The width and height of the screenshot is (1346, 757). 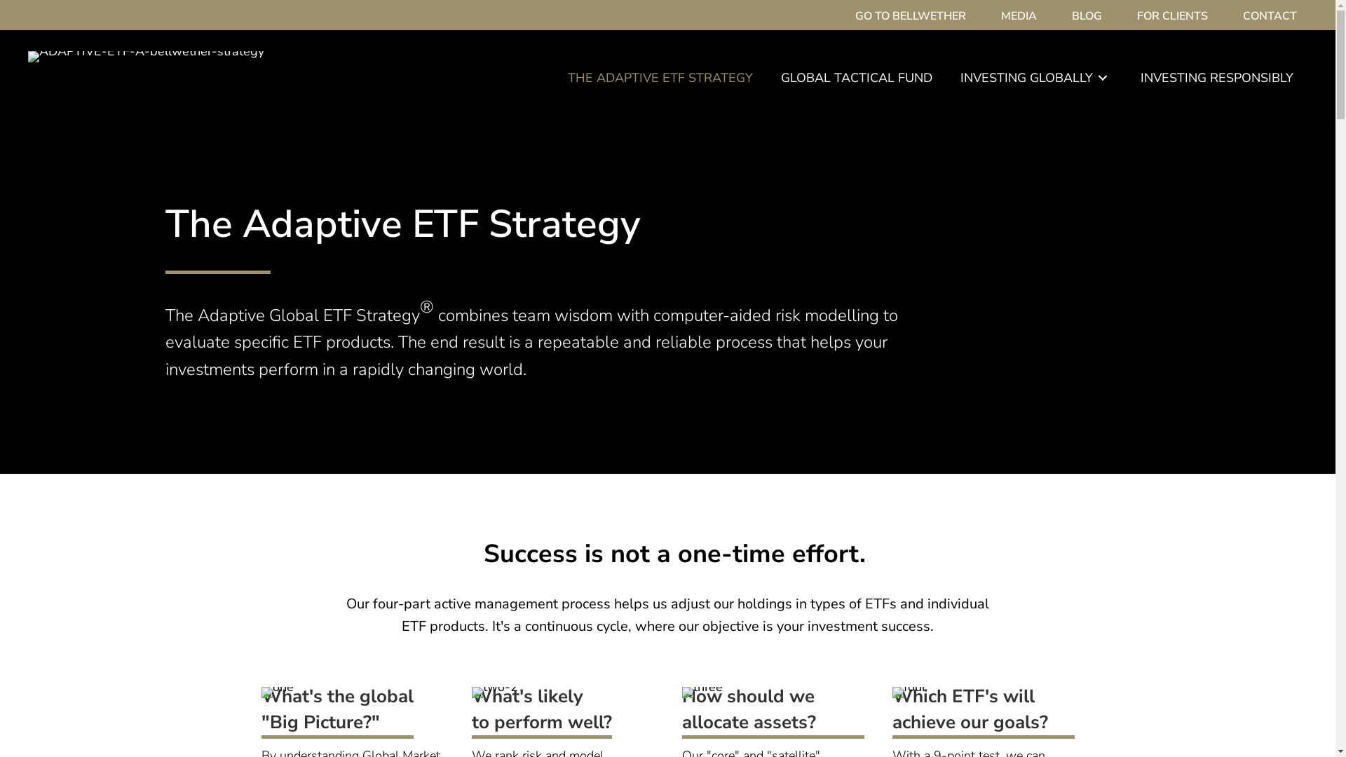 What do you see at coordinates (864, 78) in the screenshot?
I see `GLOBAL TACTICAL FUND` at bounding box center [864, 78].